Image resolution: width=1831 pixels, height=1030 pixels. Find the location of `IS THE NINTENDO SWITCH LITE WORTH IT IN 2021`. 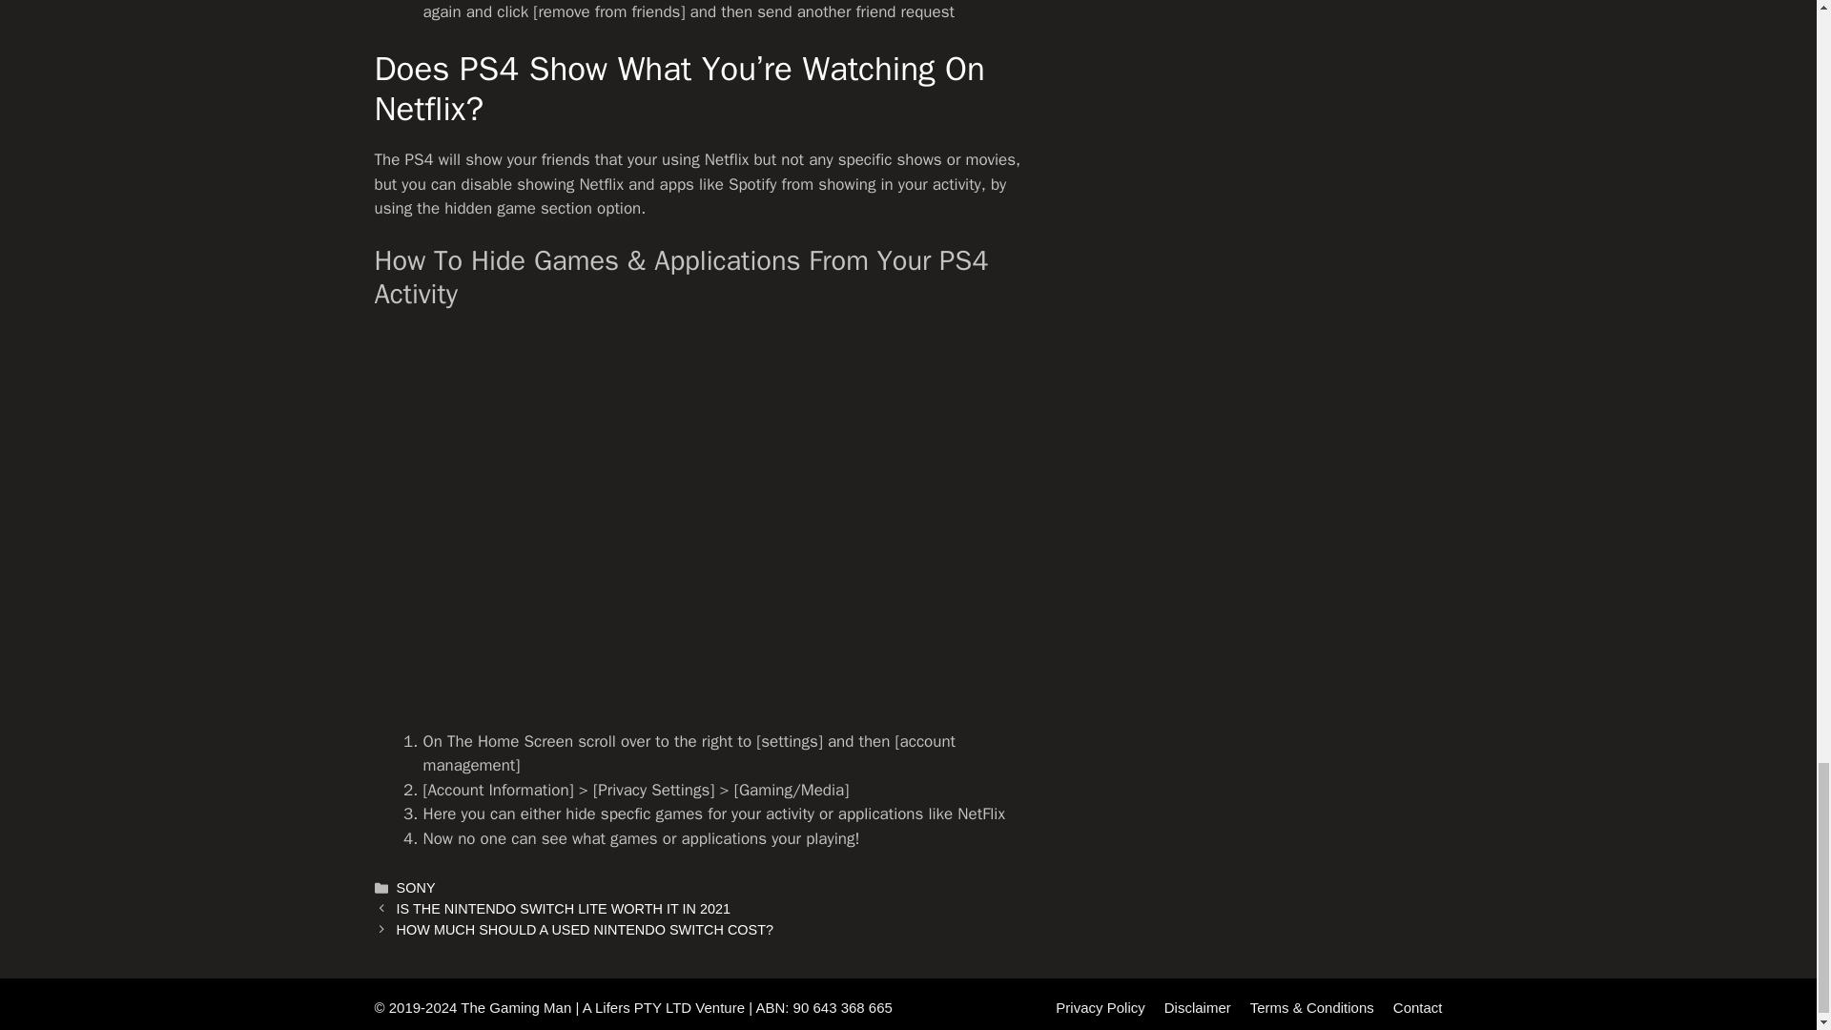

IS THE NINTENDO SWITCH LITE WORTH IT IN 2021 is located at coordinates (564, 909).